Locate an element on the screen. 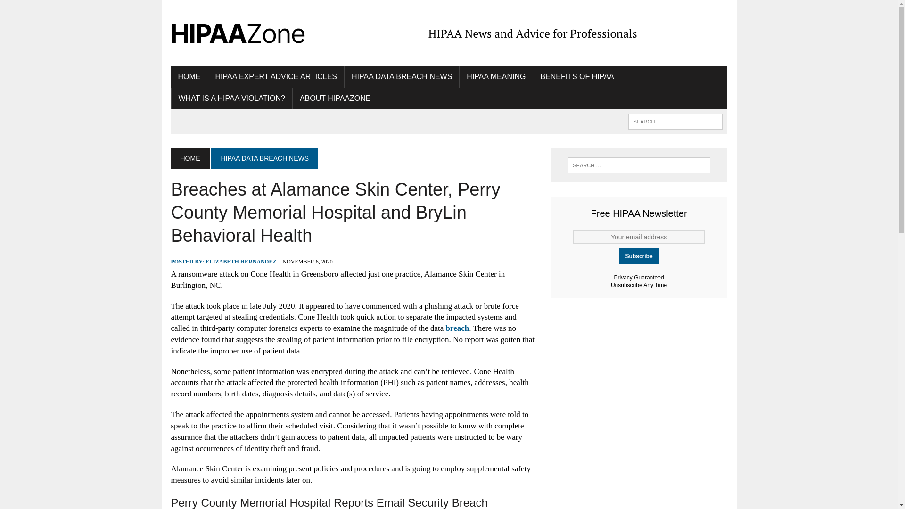 This screenshot has width=905, height=509. HIPAAzone is located at coordinates (258, 33).